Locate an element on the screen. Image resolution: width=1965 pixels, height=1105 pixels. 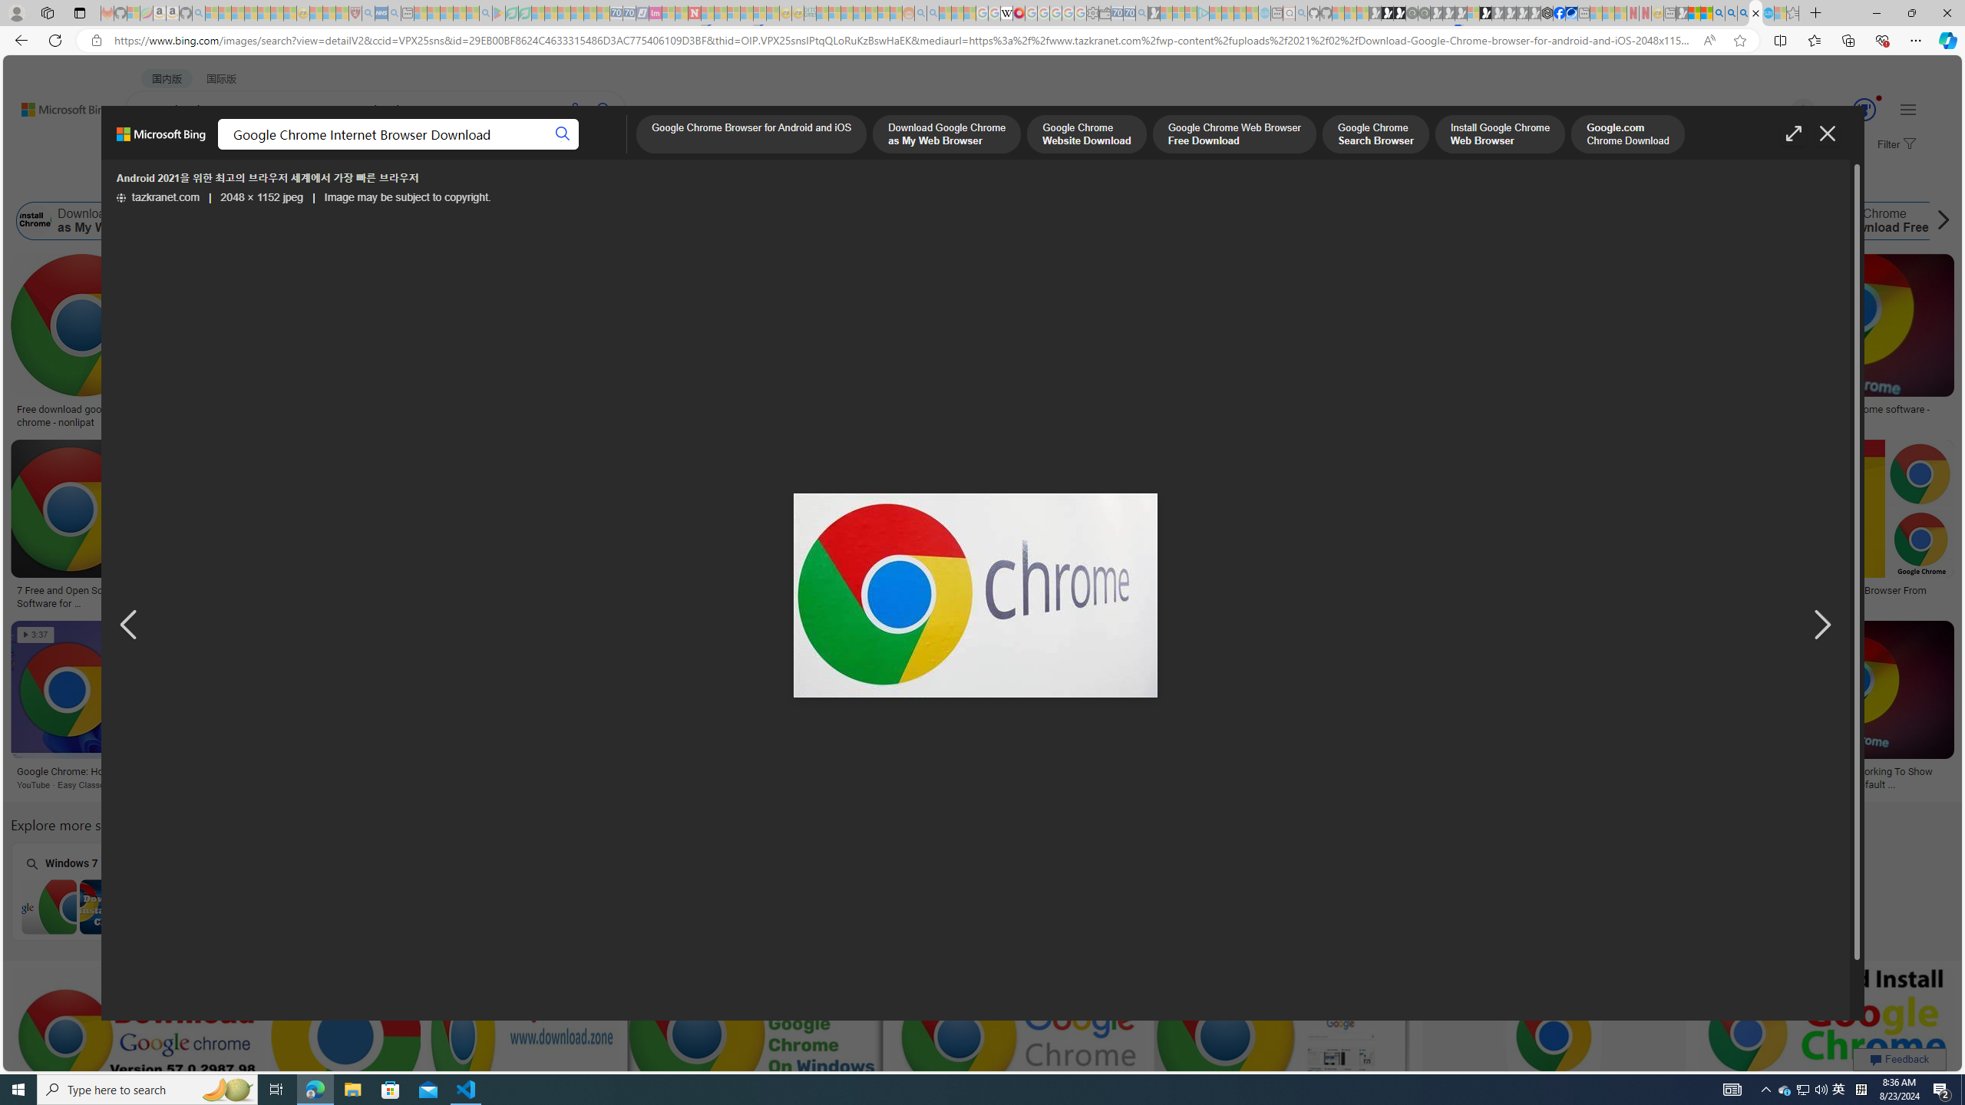
Chrome Browser Download Windows 10 is located at coordinates (697, 906).